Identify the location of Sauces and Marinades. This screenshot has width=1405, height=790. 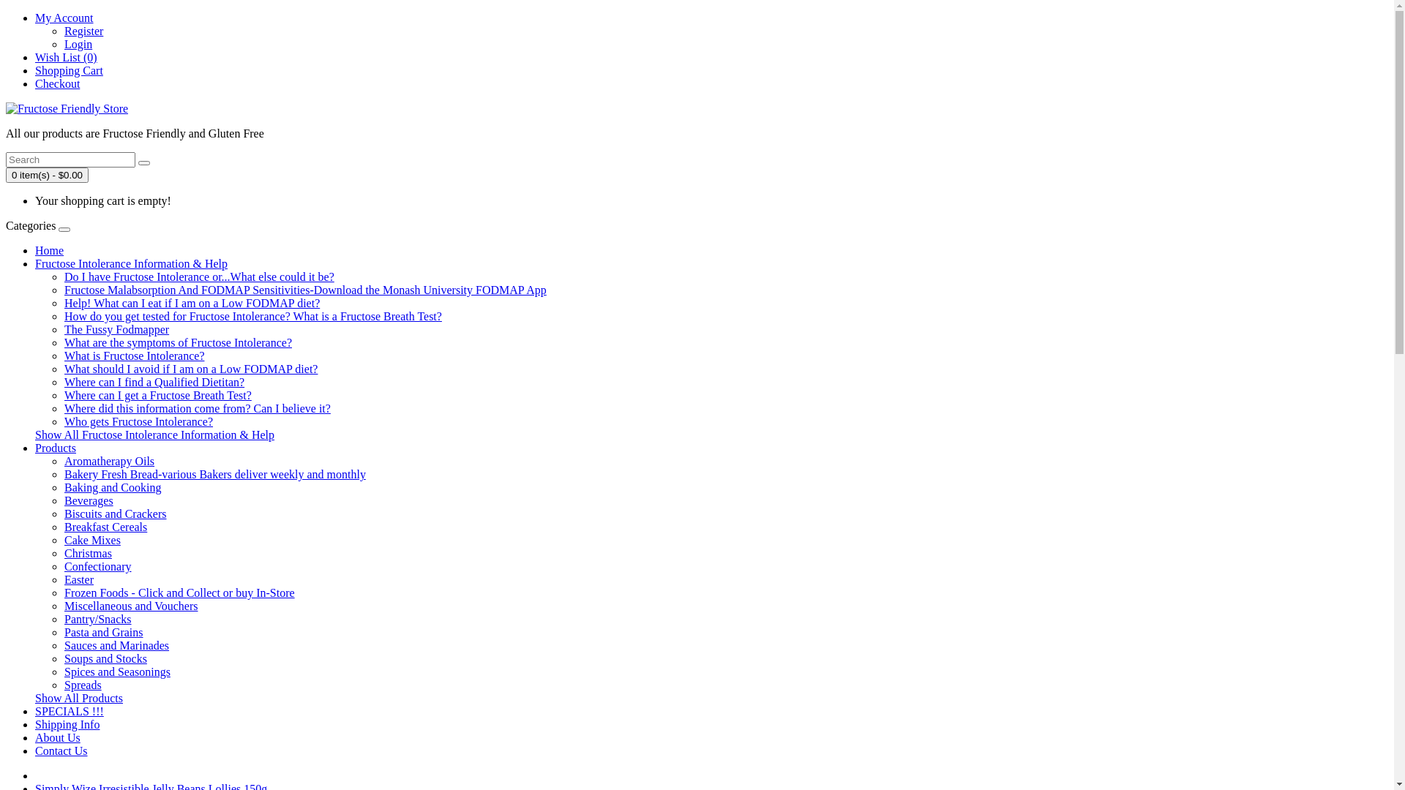
(117, 645).